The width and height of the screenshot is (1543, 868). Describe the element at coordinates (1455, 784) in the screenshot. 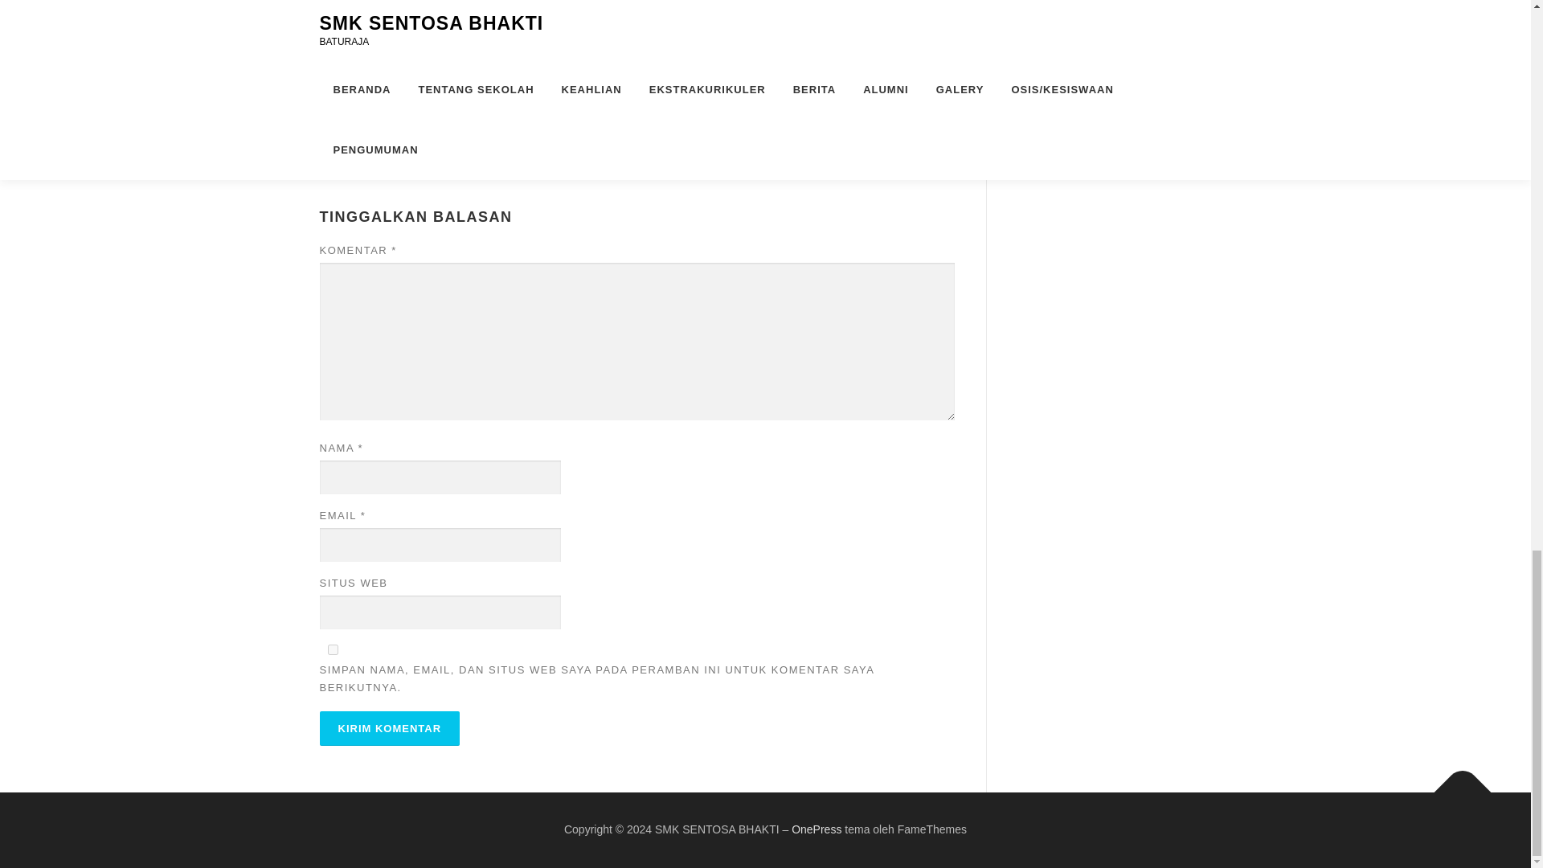

I see `Kembali ke Atas` at that location.